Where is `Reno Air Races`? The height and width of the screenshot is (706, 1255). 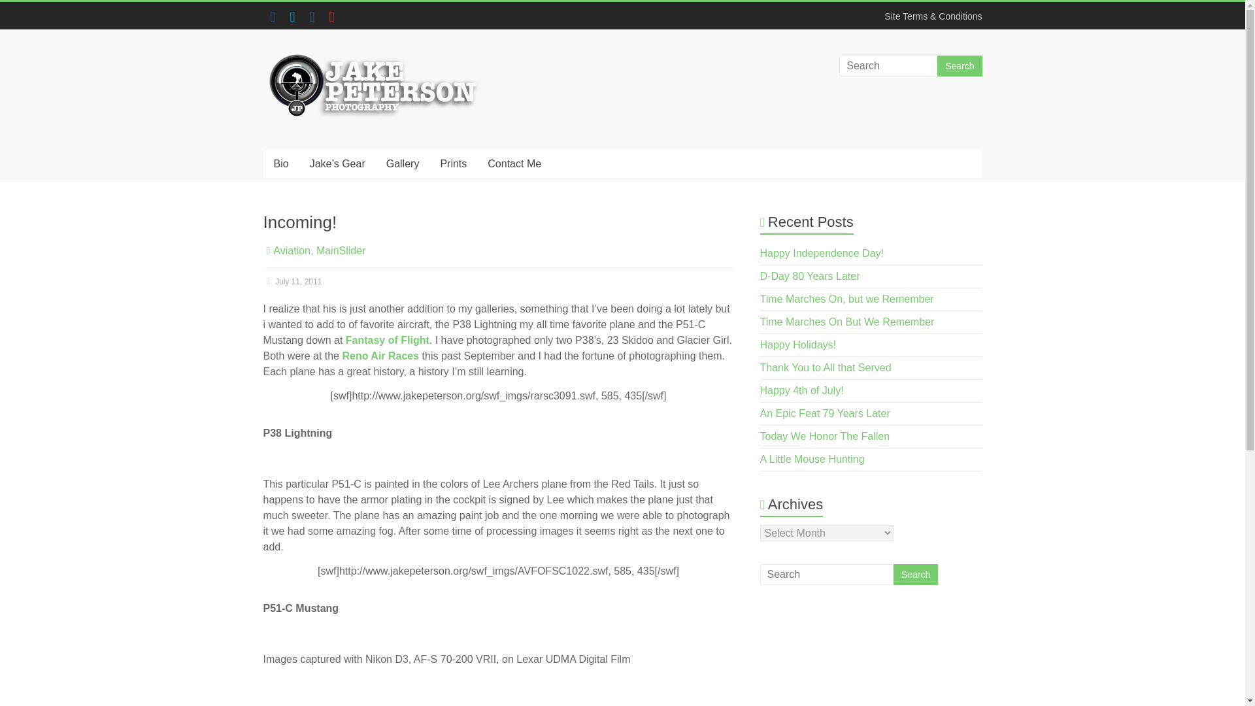 Reno Air Races is located at coordinates (380, 356).